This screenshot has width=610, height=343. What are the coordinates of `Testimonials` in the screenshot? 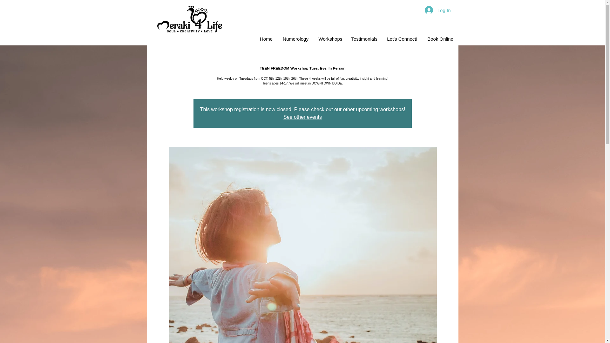 It's located at (364, 39).